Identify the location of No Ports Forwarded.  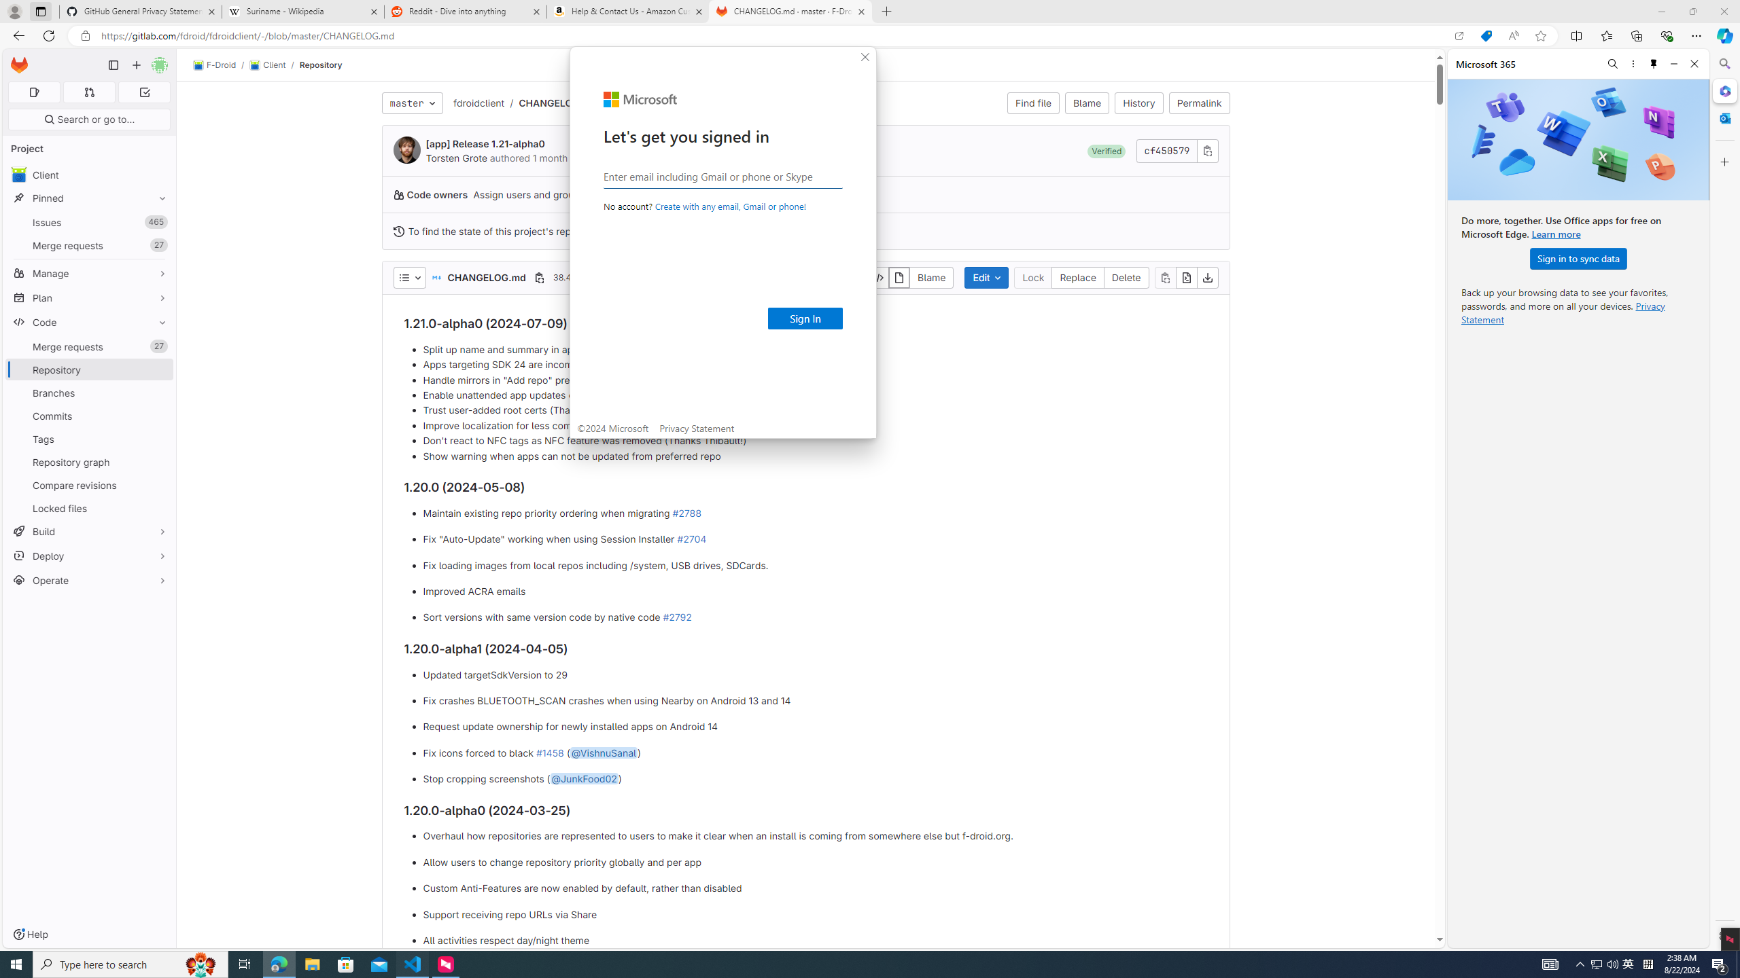
(82, 943).